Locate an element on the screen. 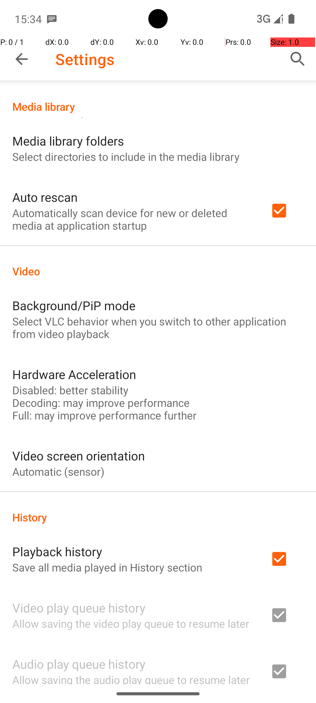 This screenshot has height=703, width=316. Allow saving the audio play queue to resume later is located at coordinates (131, 678).